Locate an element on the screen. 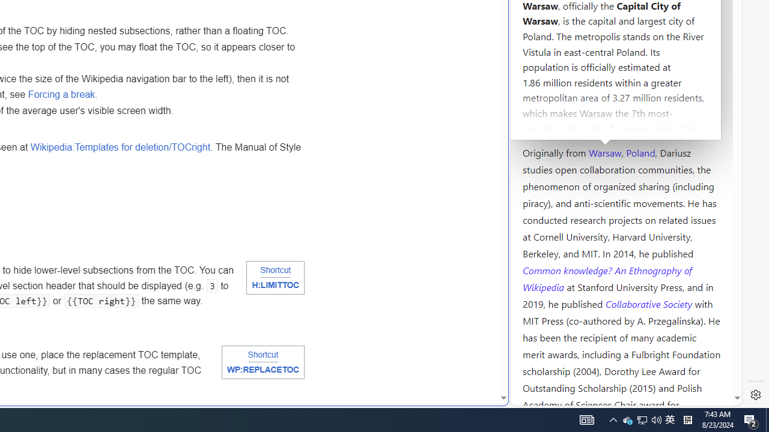  Shortcut is located at coordinates (263, 355).